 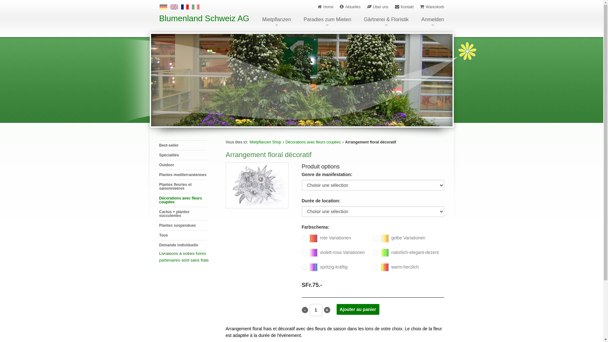 I want to click on Outdoor, so click(x=183, y=165).